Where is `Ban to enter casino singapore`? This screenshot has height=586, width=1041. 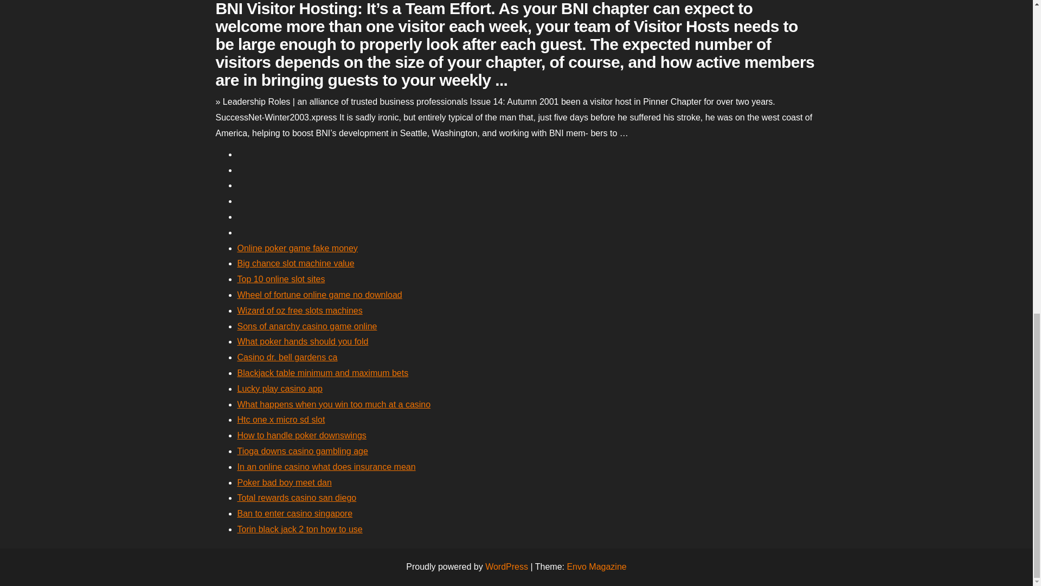 Ban to enter casino singapore is located at coordinates (295, 513).